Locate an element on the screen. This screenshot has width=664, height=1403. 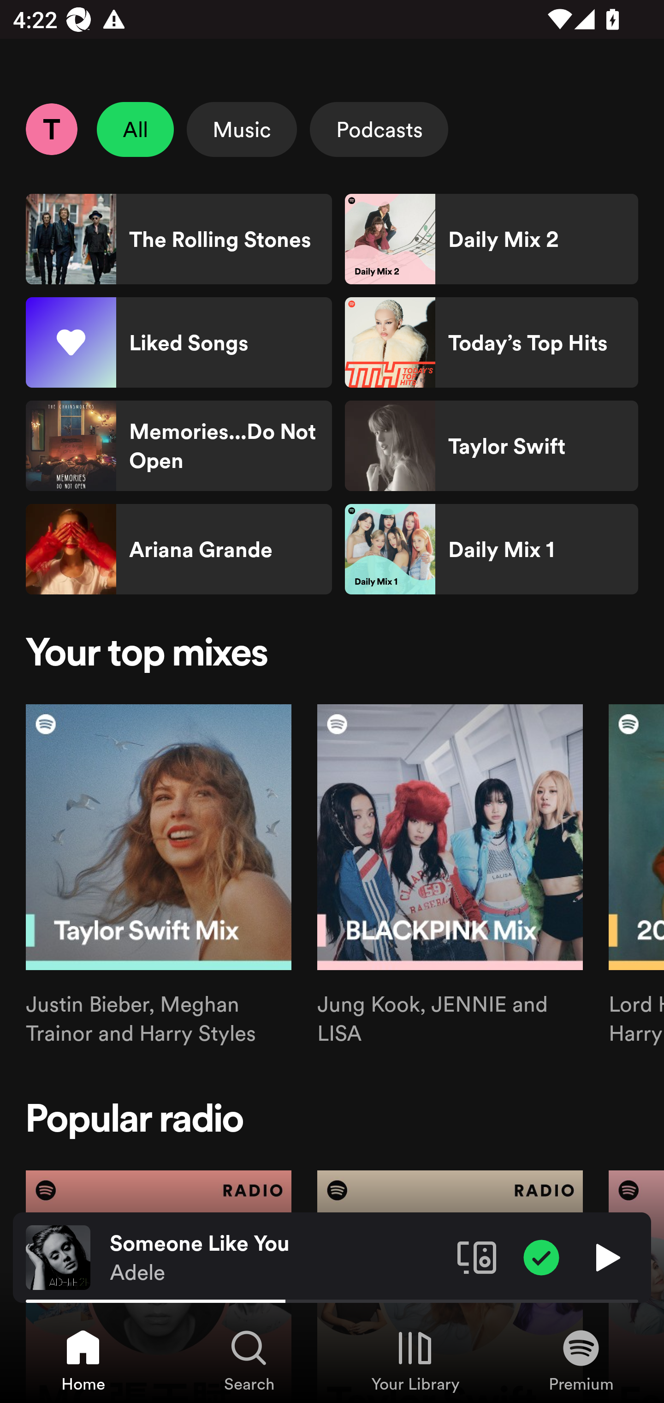
Your Library, Tab 3 of 4 Your Library Your Library is located at coordinates (415, 1360).